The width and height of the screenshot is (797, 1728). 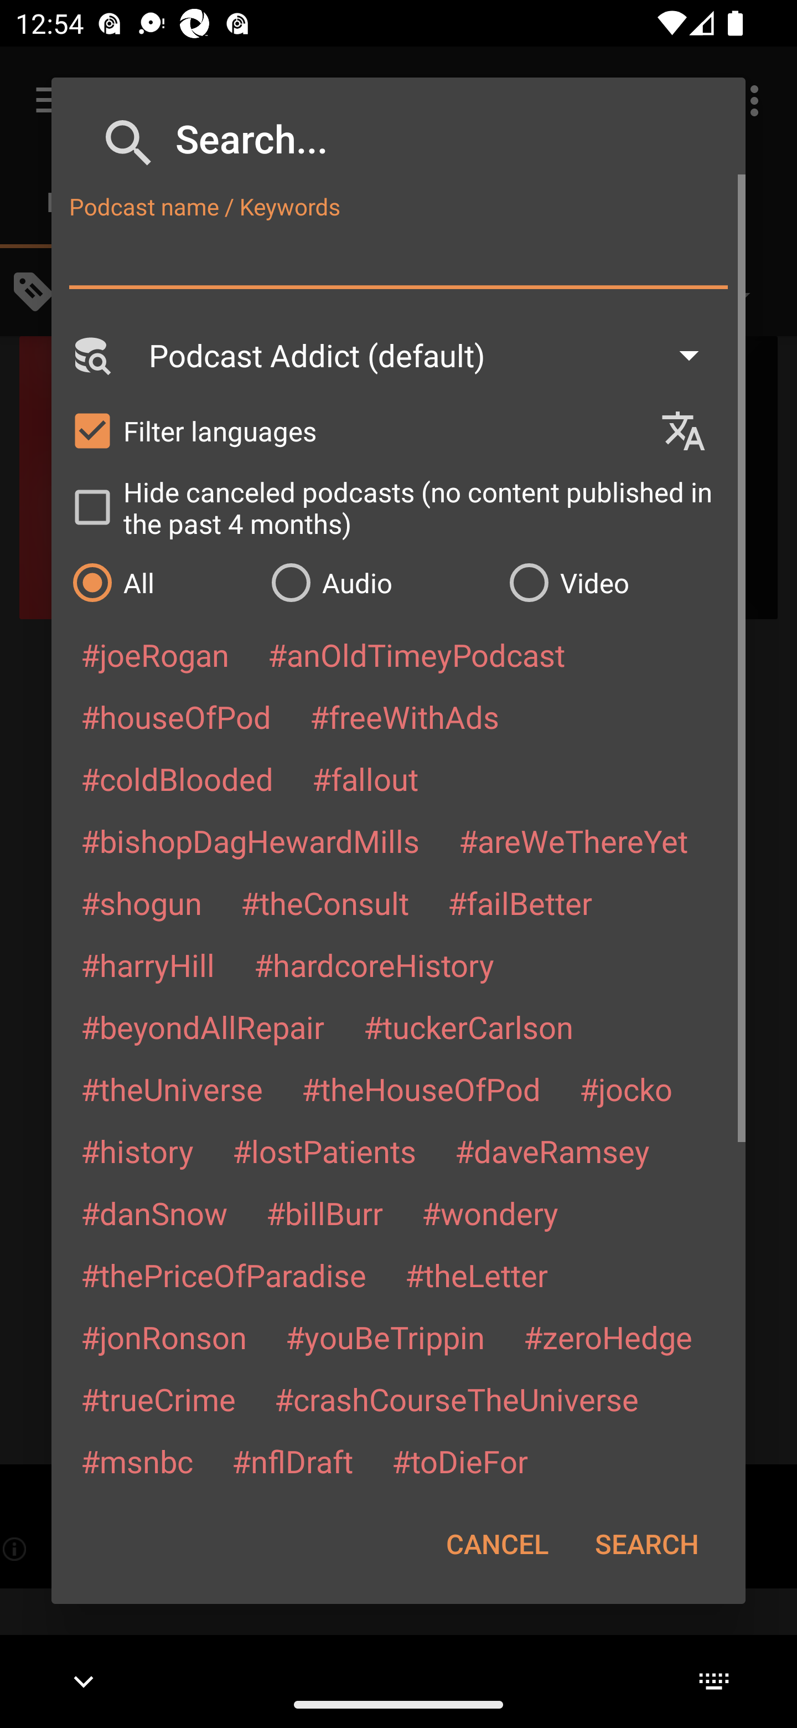 What do you see at coordinates (552, 1151) in the screenshot?
I see `#daveRamsey` at bounding box center [552, 1151].